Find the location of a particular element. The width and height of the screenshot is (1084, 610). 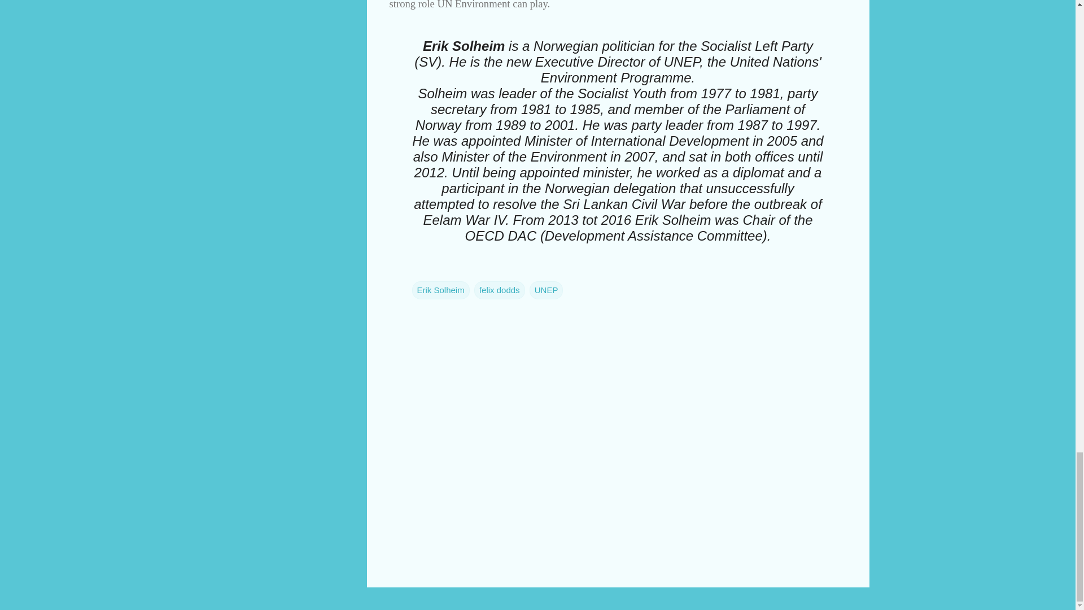

felix dodds is located at coordinates (499, 289).